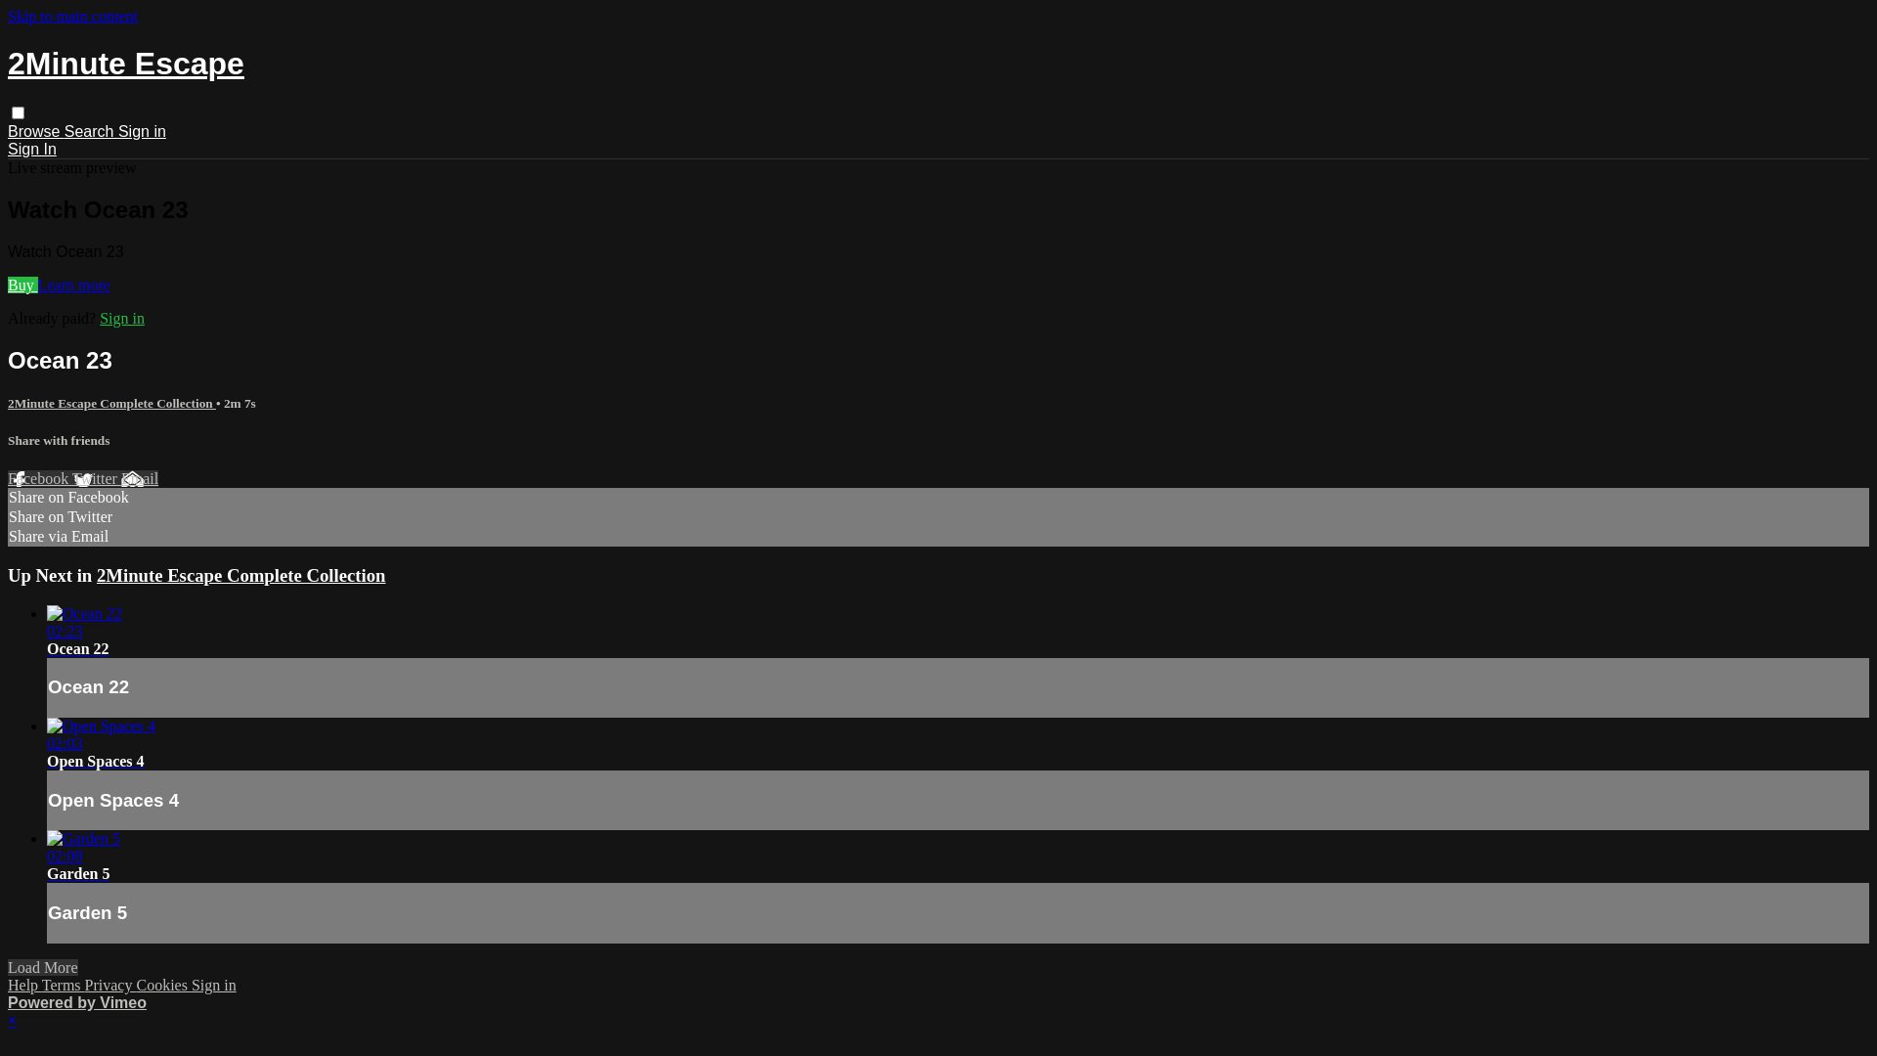 This screenshot has width=1877, height=1056. What do you see at coordinates (126, 64) in the screenshot?
I see `2Minute Escape` at bounding box center [126, 64].